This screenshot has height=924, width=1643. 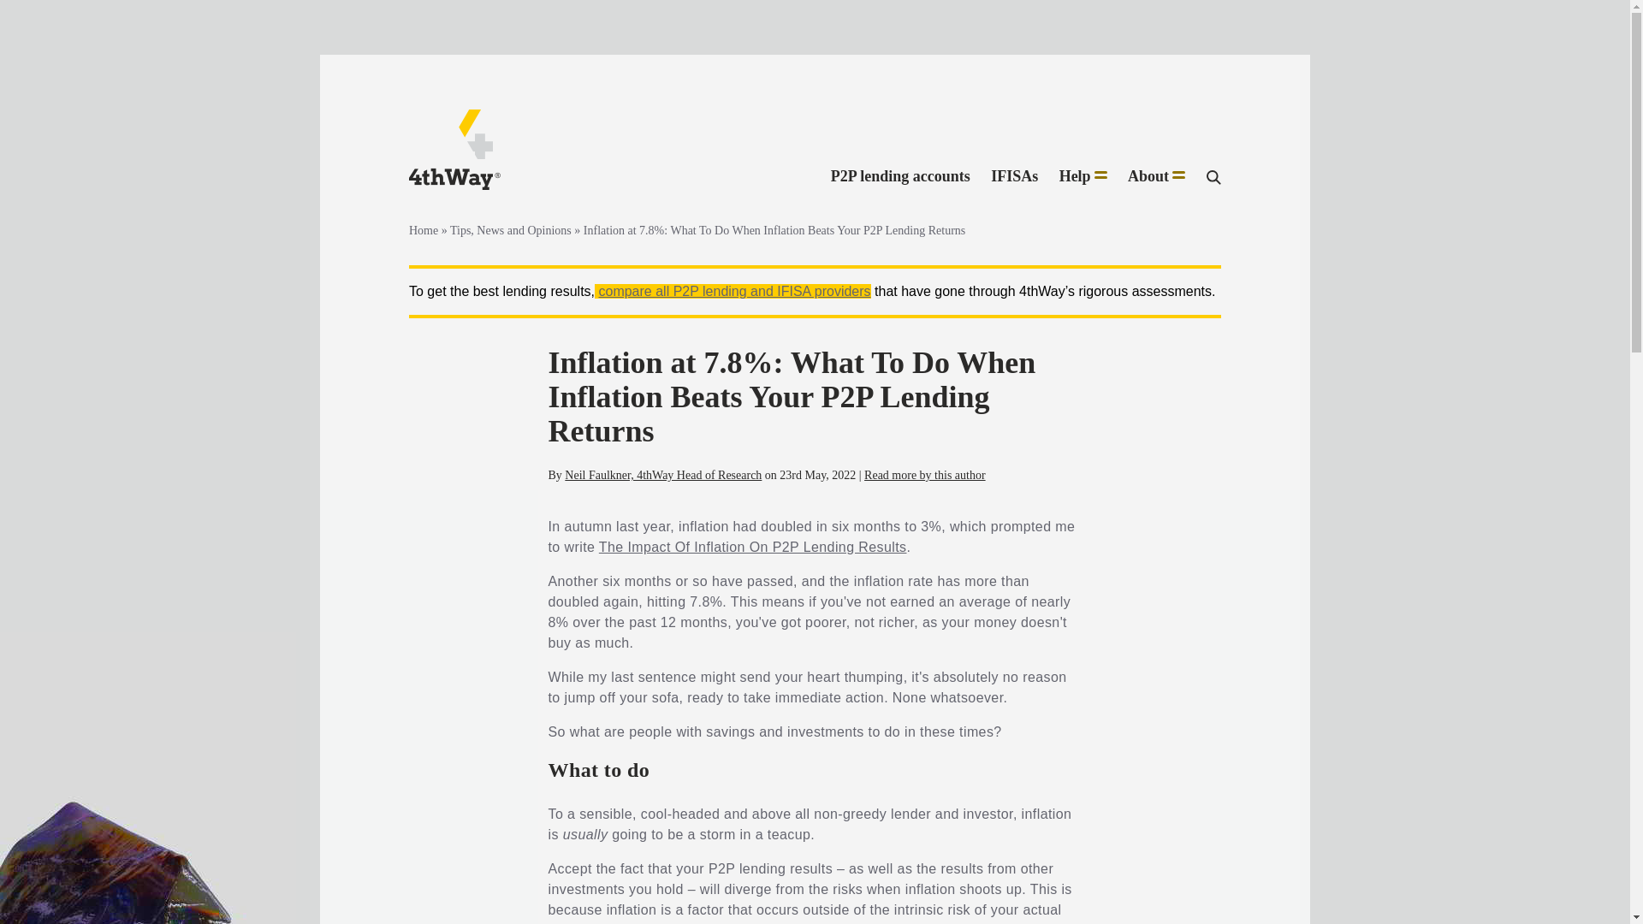 What do you see at coordinates (753, 547) in the screenshot?
I see `The Impact Of Inflation On P2P Lending Results` at bounding box center [753, 547].